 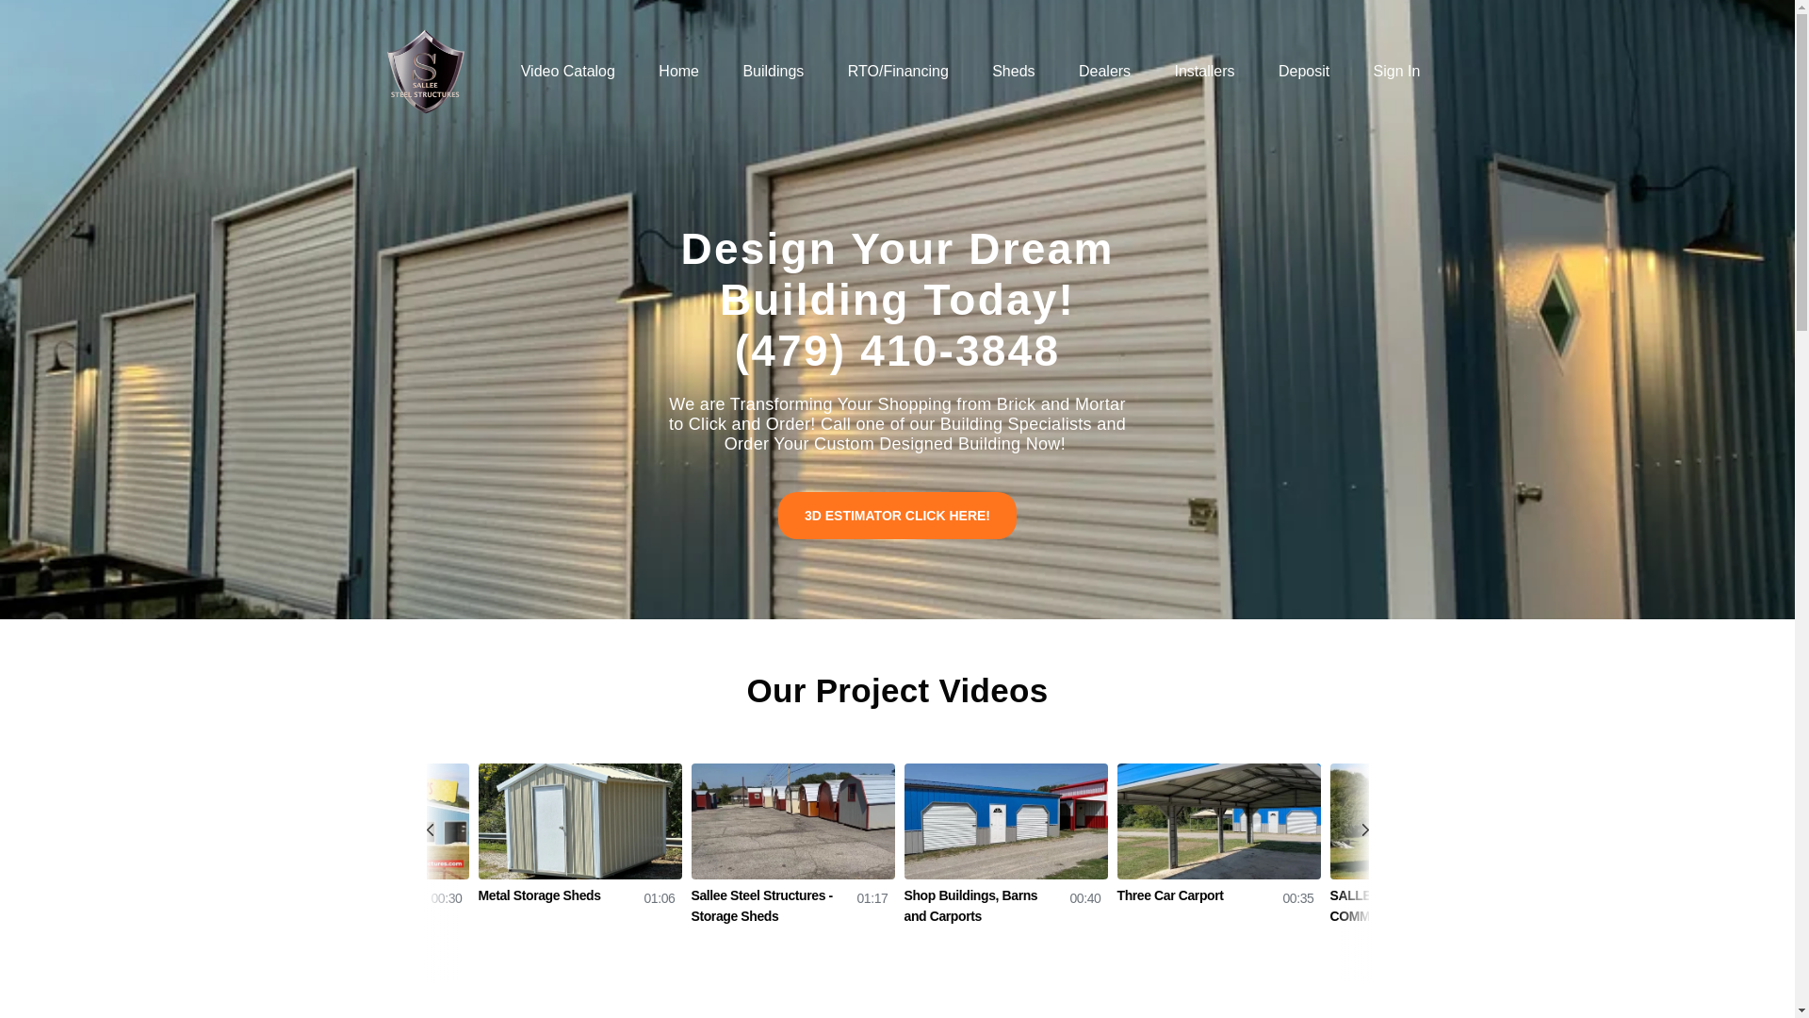 I want to click on Deposit, so click(x=1304, y=72).